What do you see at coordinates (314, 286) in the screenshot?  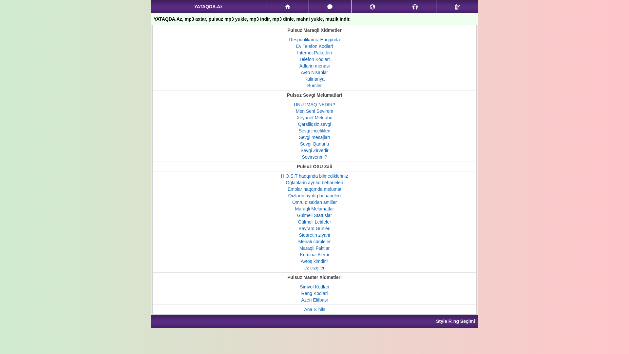 I see `Simvol Kodlari` at bounding box center [314, 286].